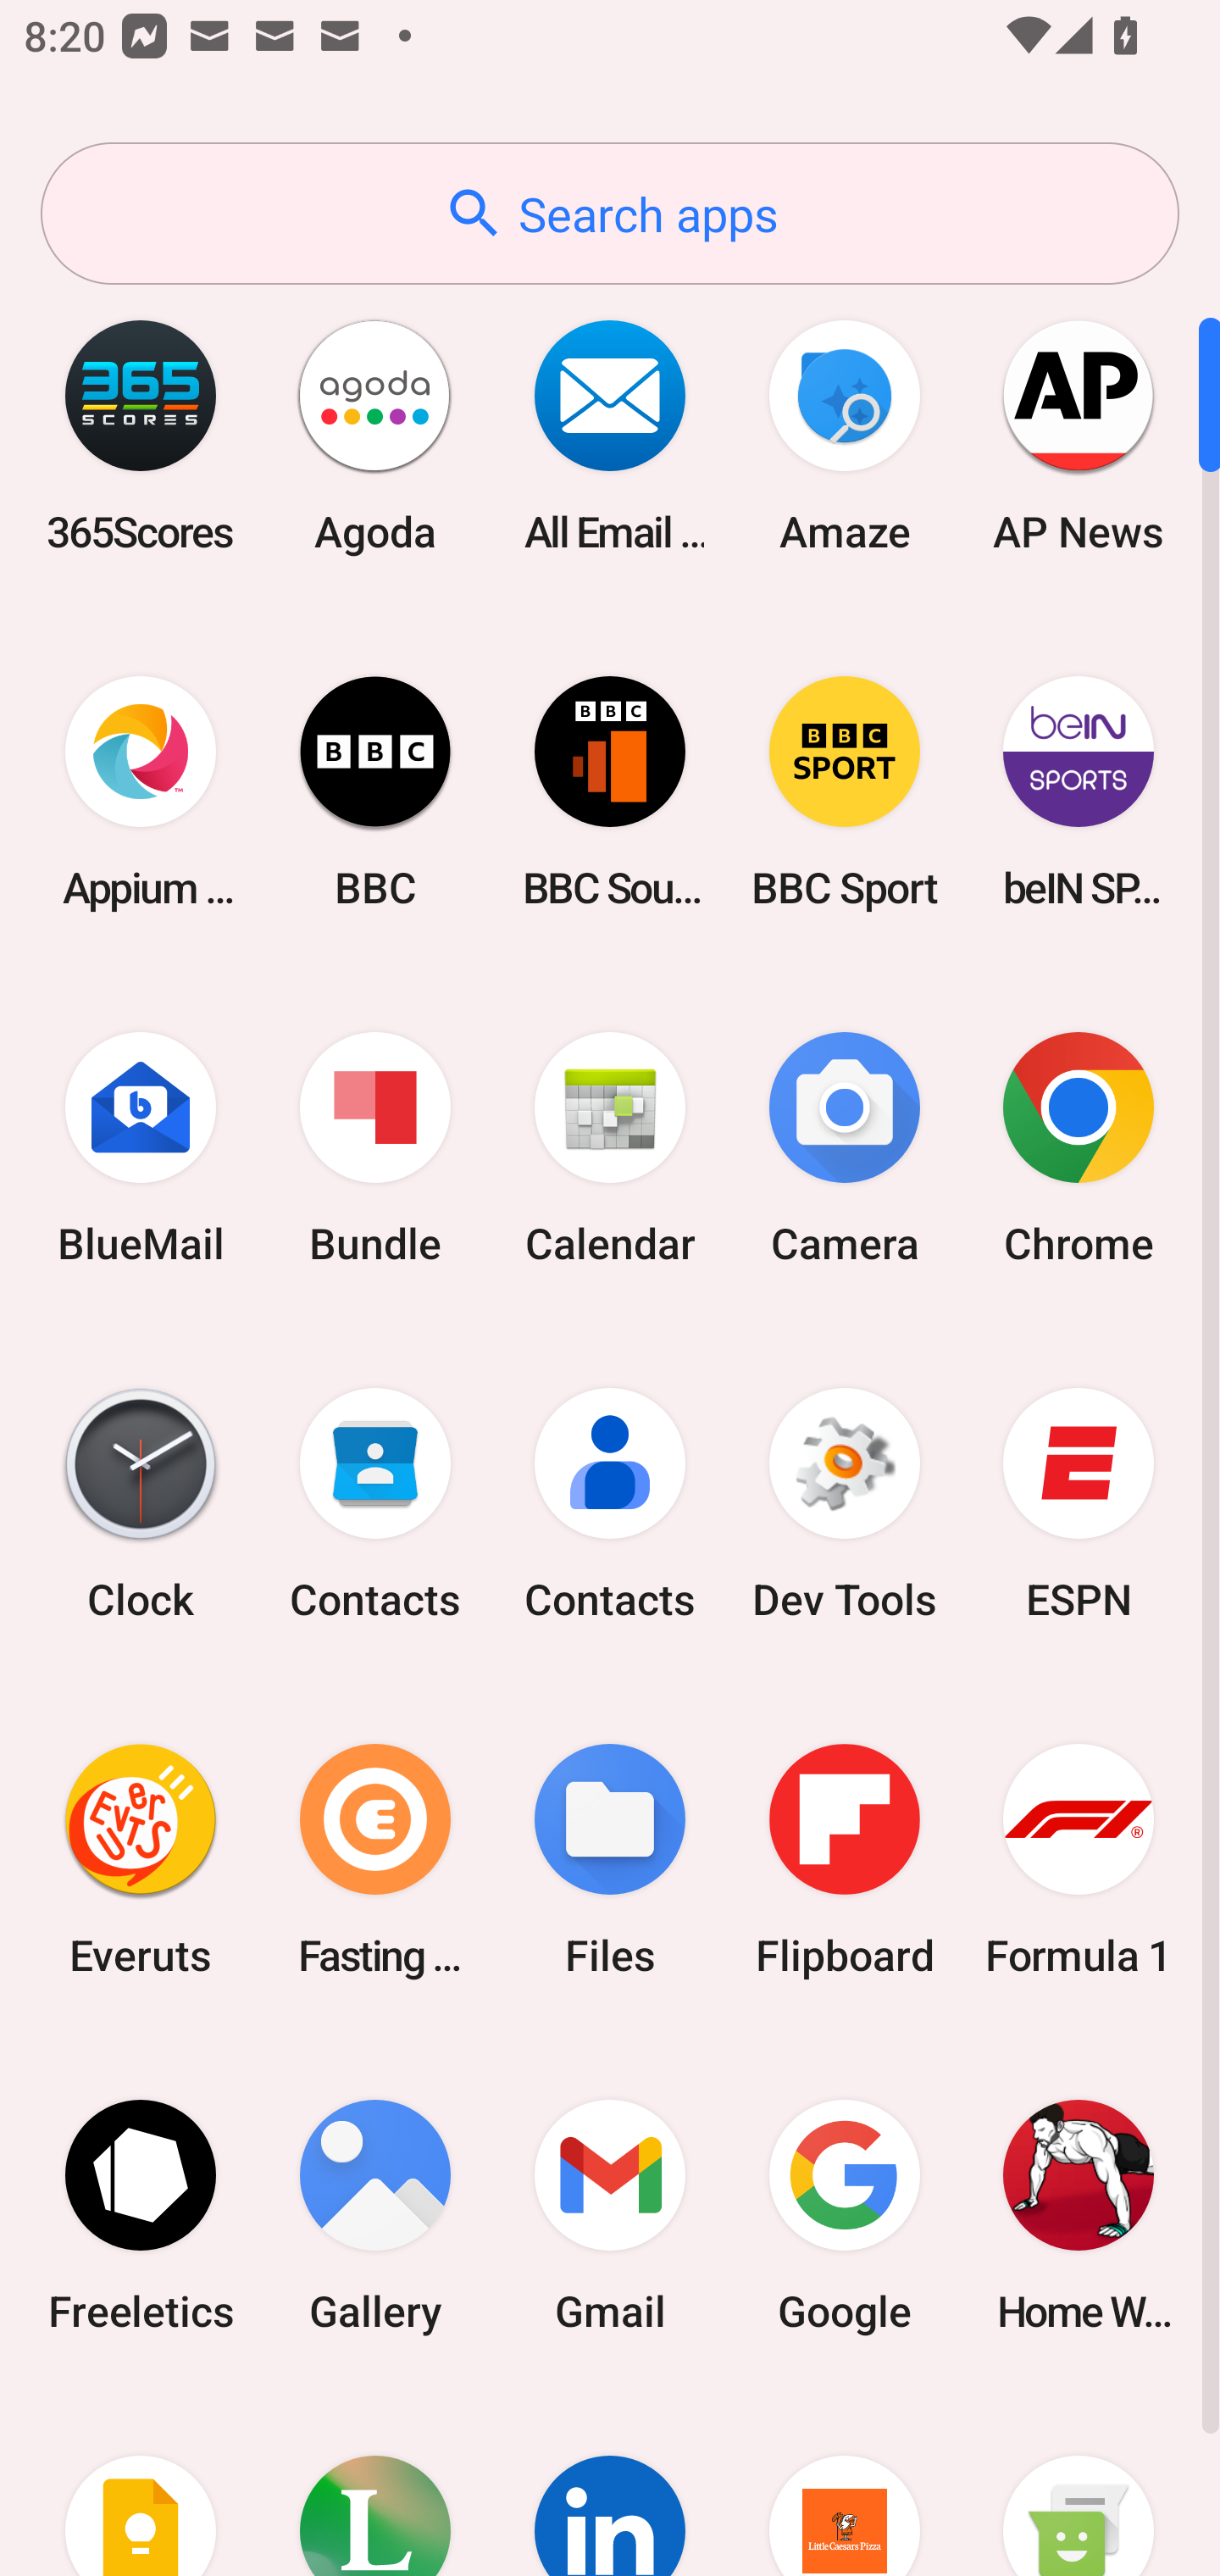 The image size is (1220, 2576). What do you see at coordinates (610, 2215) in the screenshot?
I see `Gmail` at bounding box center [610, 2215].